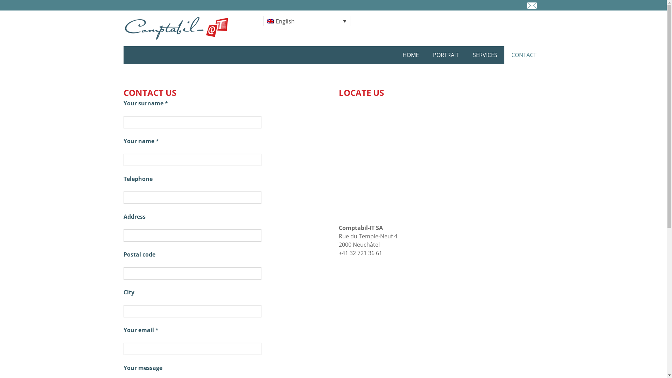 The image size is (672, 378). What do you see at coordinates (446, 55) in the screenshot?
I see `PORTRAIT` at bounding box center [446, 55].